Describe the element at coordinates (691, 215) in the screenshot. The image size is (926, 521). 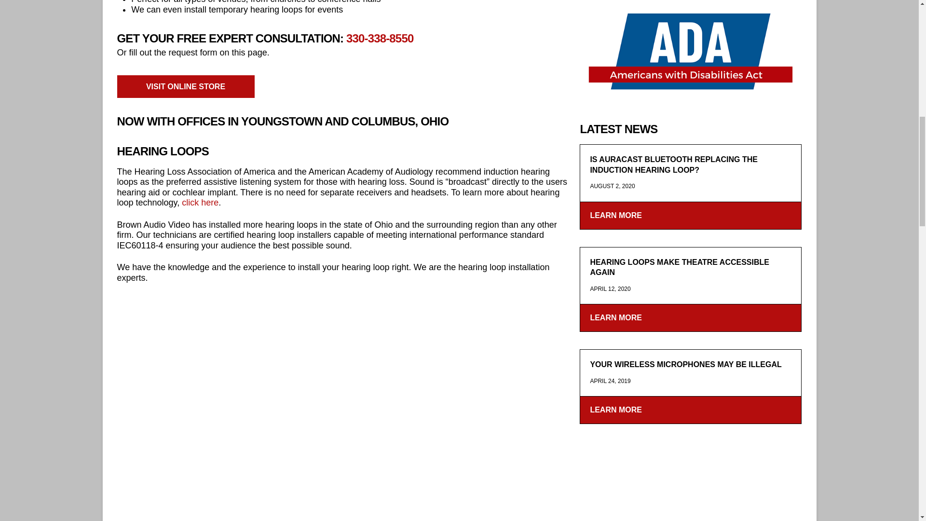
I see `LEARN MORE` at that location.